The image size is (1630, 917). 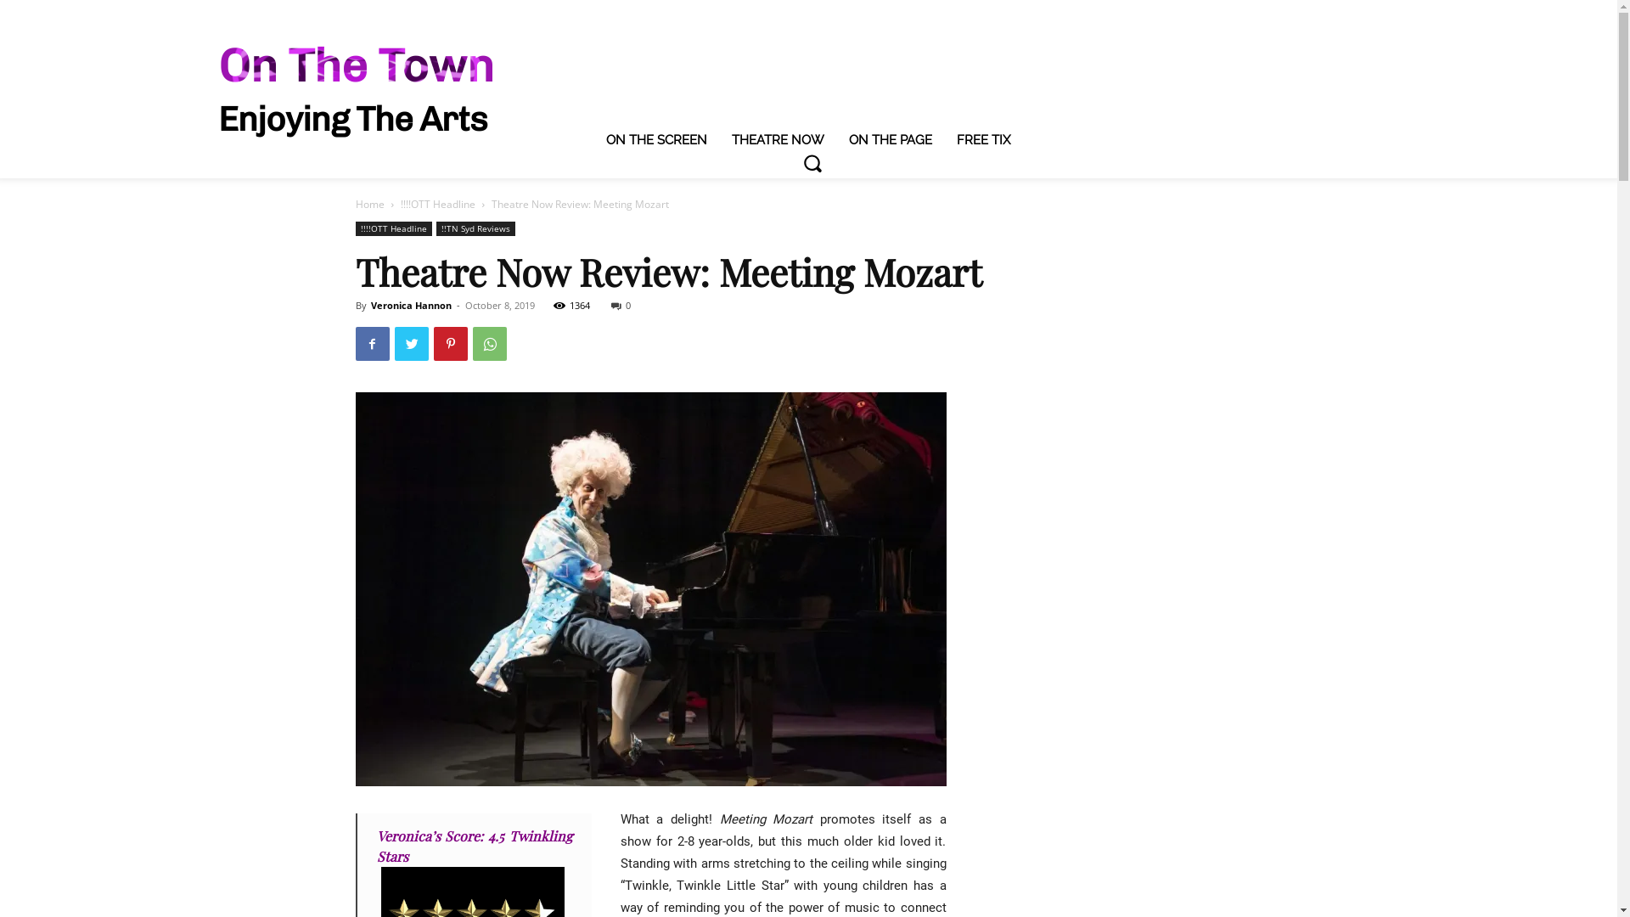 I want to click on WhatsApp, so click(x=489, y=343).